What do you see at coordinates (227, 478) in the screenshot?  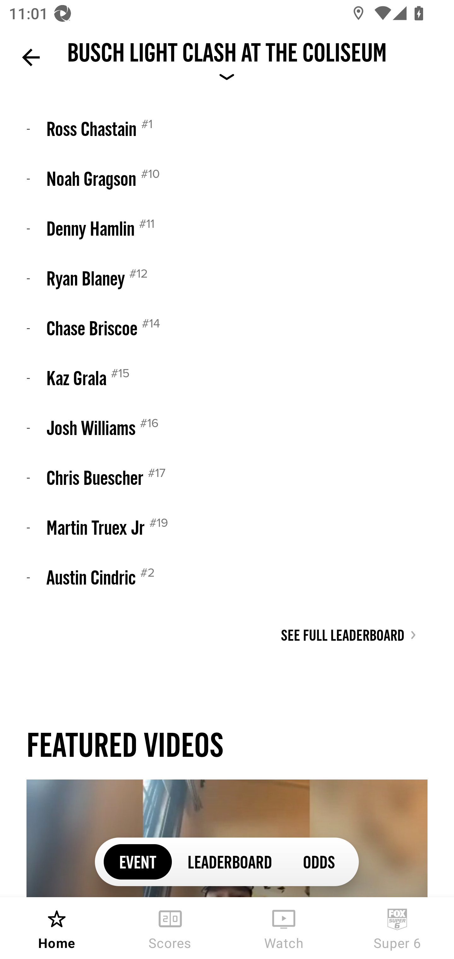 I see `- Chris Buescher #17` at bounding box center [227, 478].